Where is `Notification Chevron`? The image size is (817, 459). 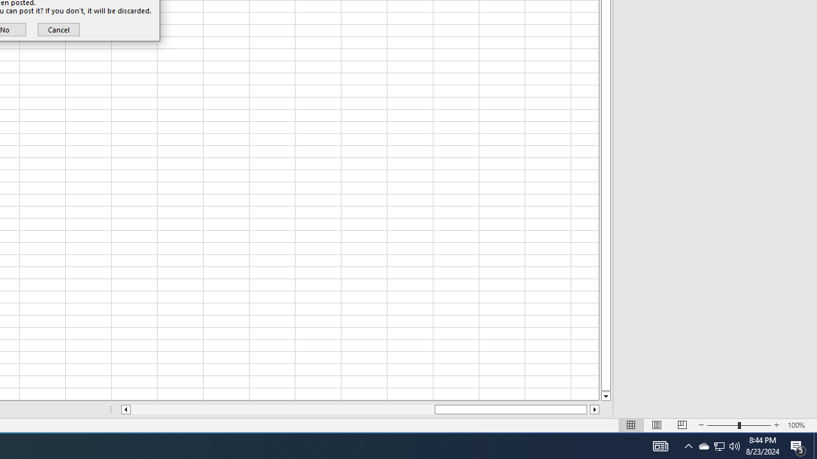 Notification Chevron is located at coordinates (703, 446).